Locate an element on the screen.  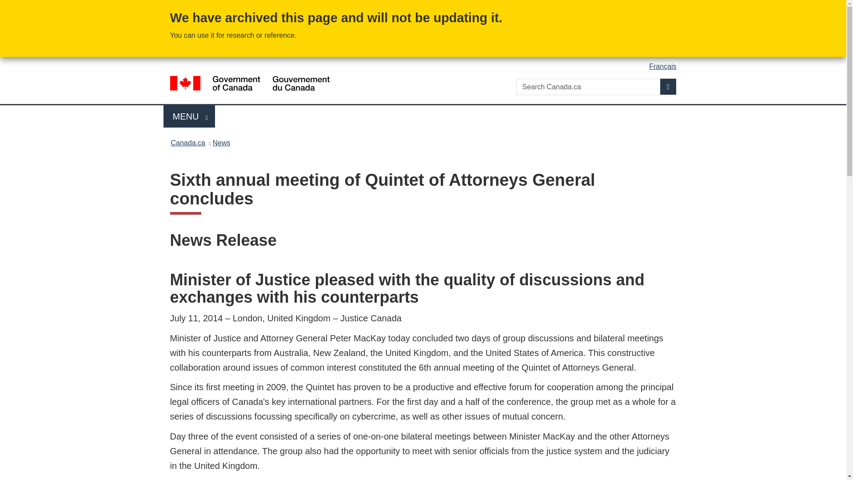
Skip to main content is located at coordinates (425, 6).